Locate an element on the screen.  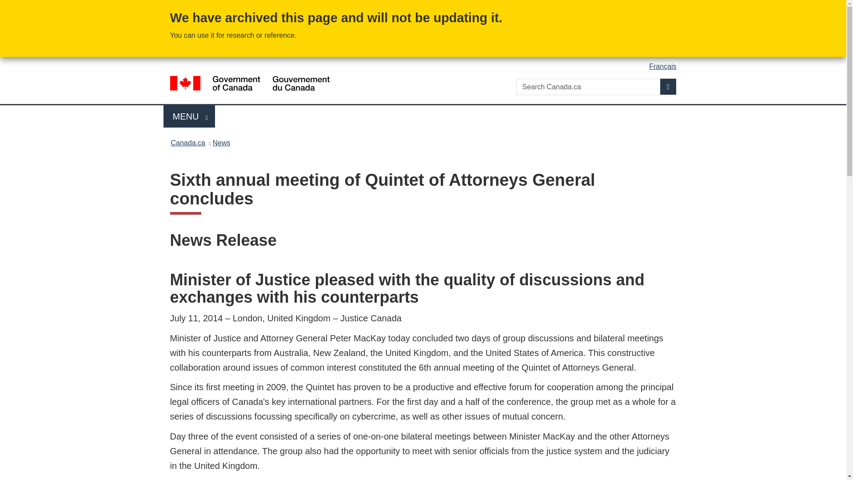
Skip to main content is located at coordinates (425, 6).